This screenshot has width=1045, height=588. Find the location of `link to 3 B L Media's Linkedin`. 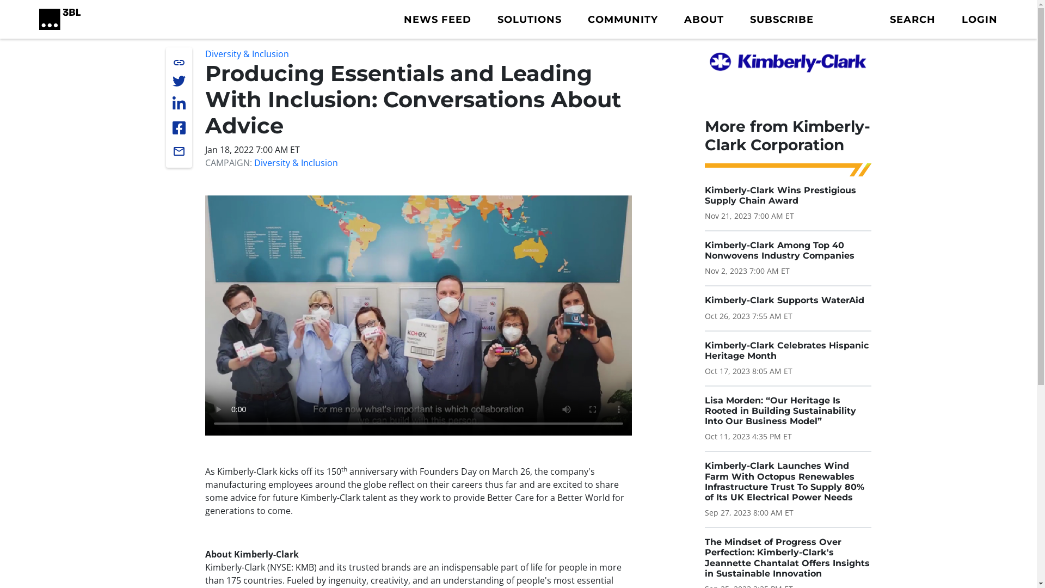

link to 3 B L Media's Linkedin is located at coordinates (179, 104).